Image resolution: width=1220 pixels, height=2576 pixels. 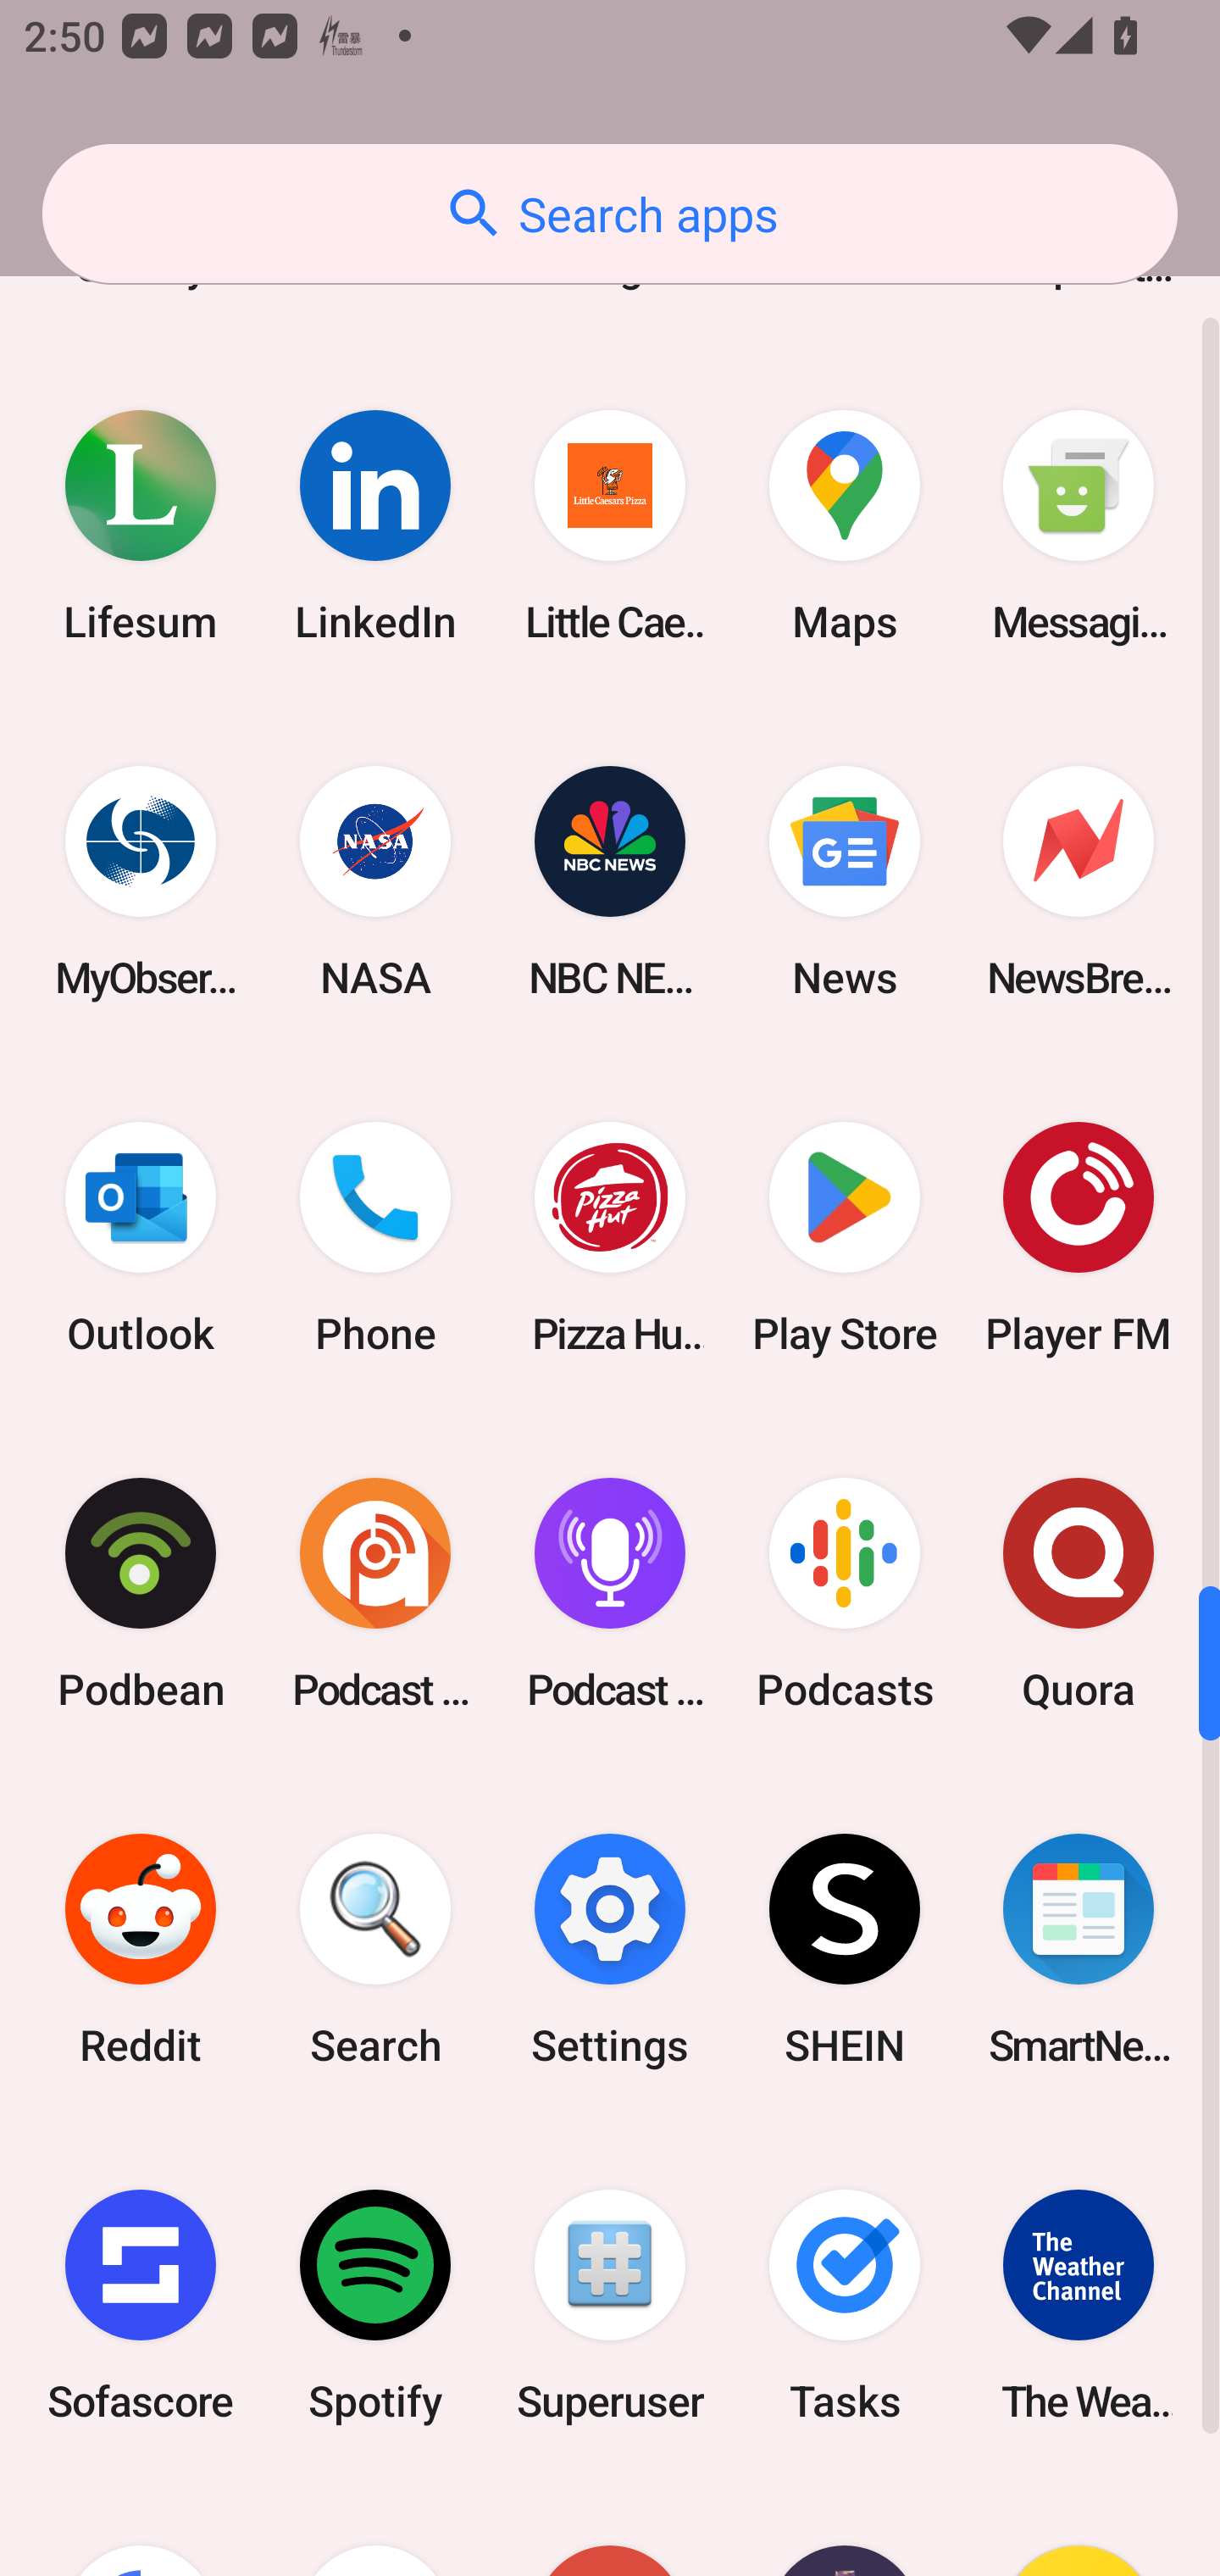 What do you see at coordinates (141, 2305) in the screenshot?
I see `Sofascore` at bounding box center [141, 2305].